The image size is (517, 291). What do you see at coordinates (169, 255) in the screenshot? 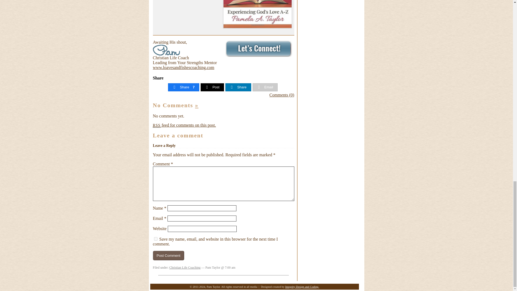
I see `Post Comment` at bounding box center [169, 255].